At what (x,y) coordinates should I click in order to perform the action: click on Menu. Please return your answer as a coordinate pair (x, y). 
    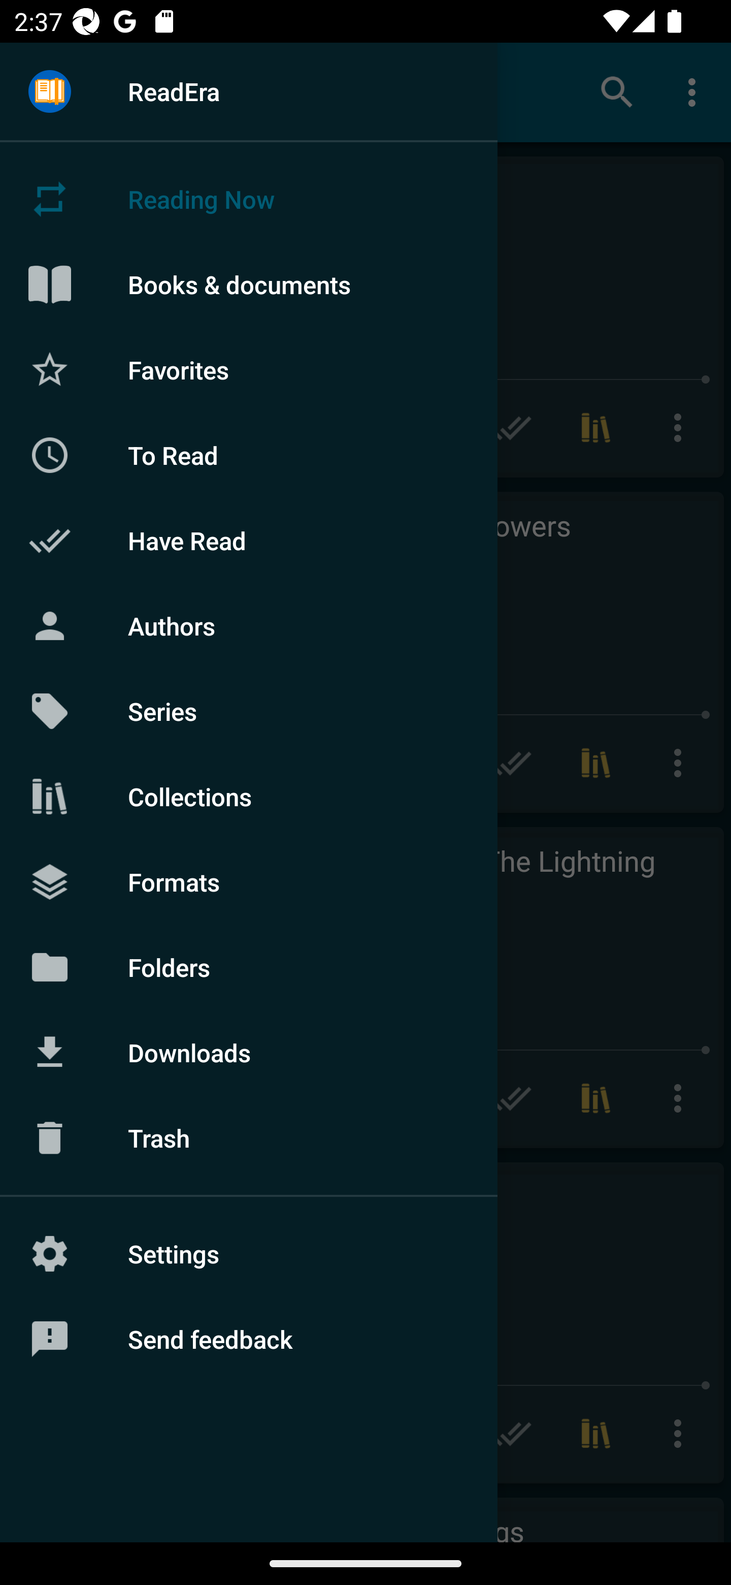
    Looking at the image, I should click on (50, 92).